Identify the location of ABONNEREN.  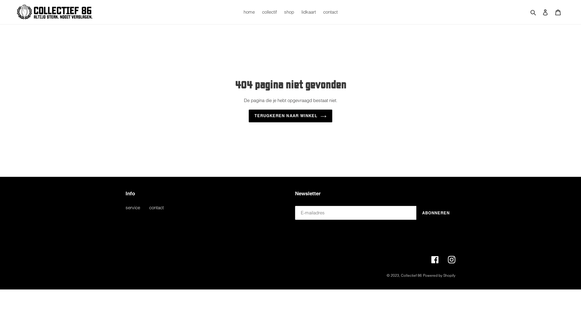
(436, 213).